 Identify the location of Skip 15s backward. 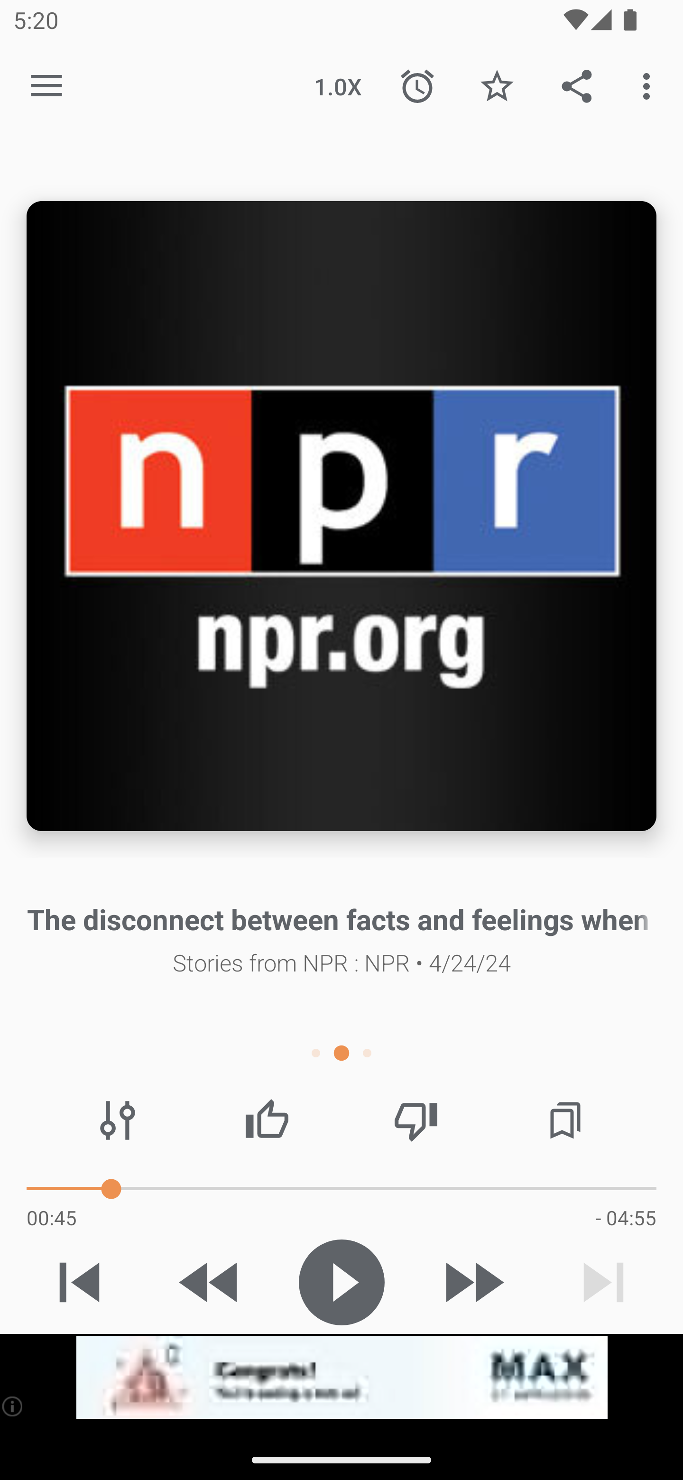
(210, 1282).